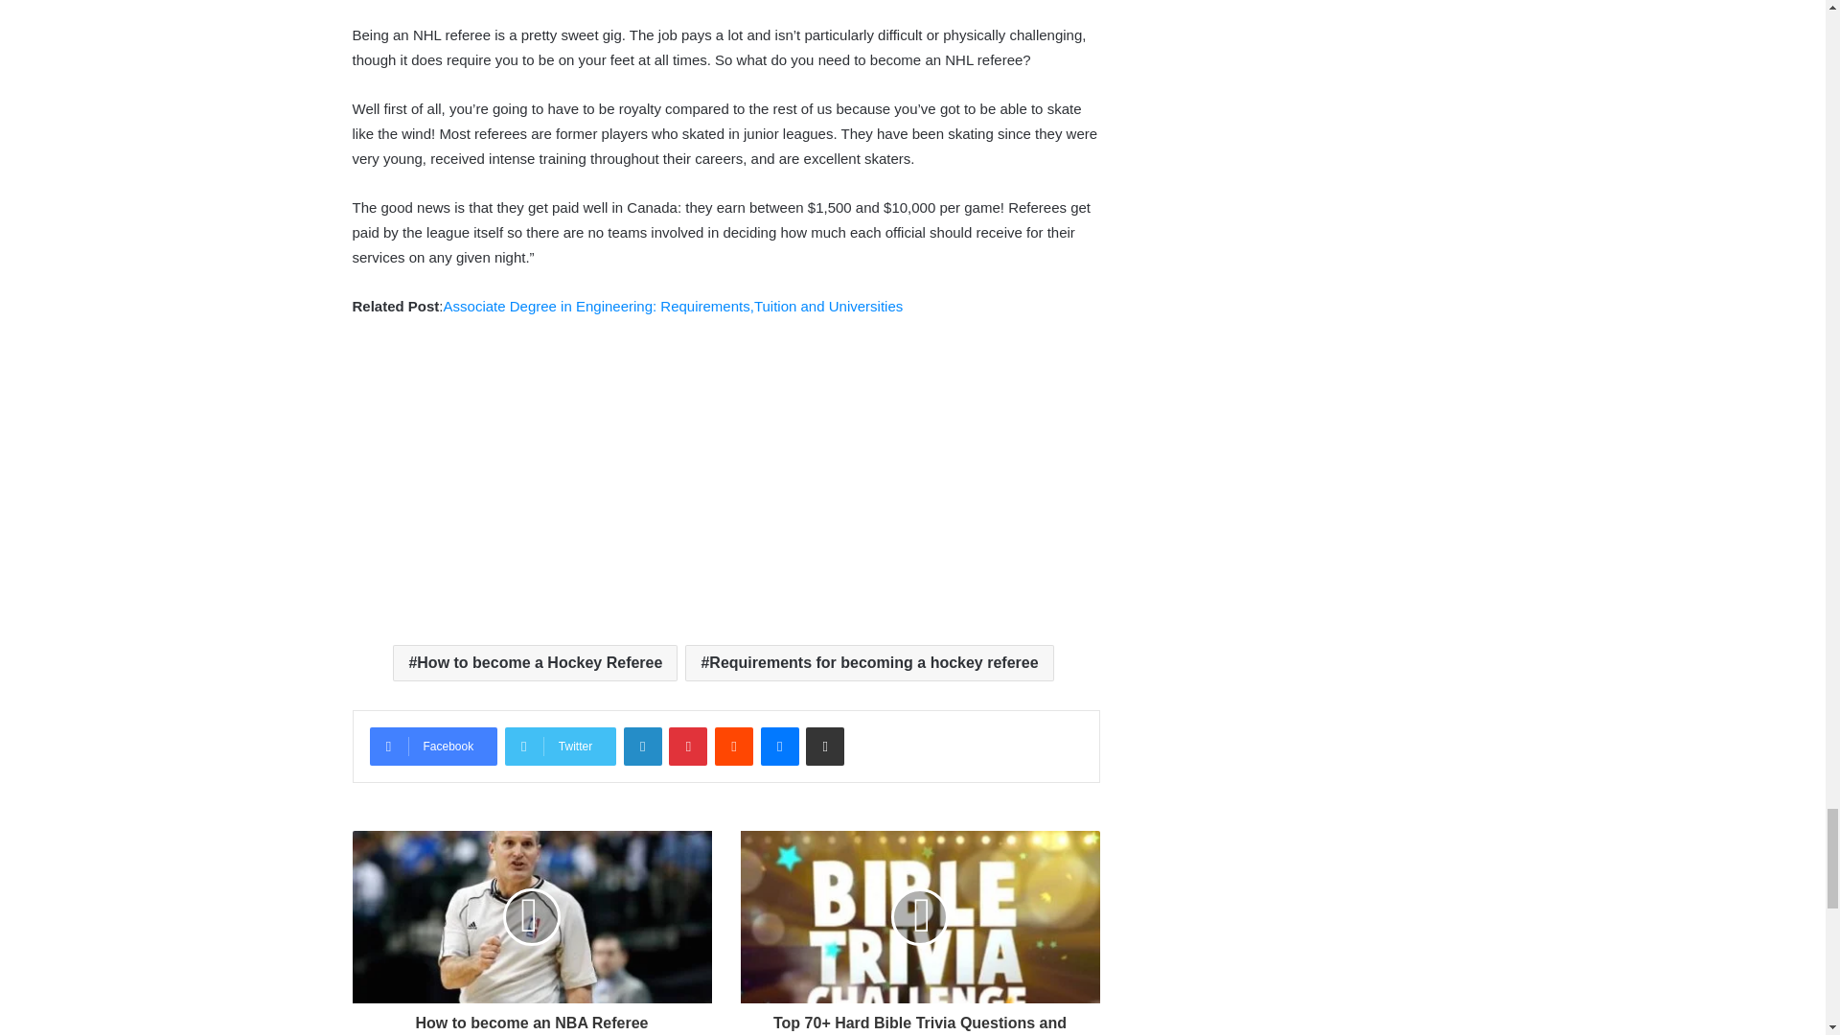 The image size is (1840, 1035). Describe the element at coordinates (868, 662) in the screenshot. I see `Requirements for becoming a hockey referee` at that location.